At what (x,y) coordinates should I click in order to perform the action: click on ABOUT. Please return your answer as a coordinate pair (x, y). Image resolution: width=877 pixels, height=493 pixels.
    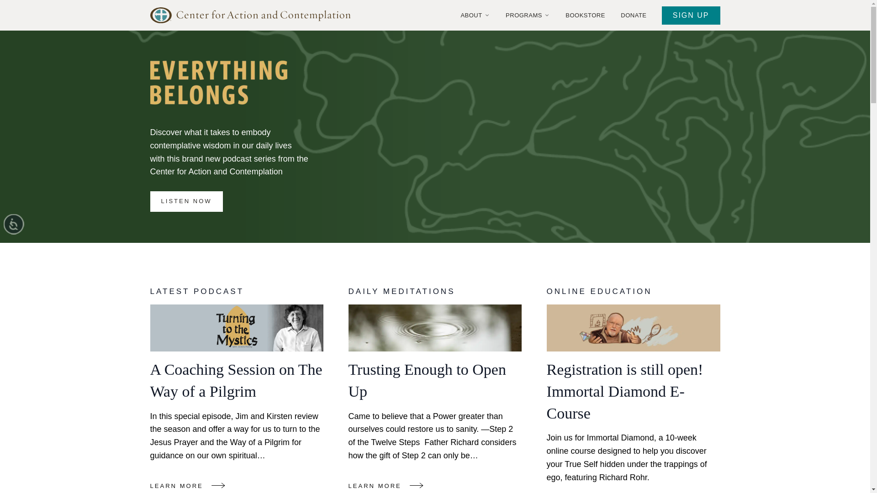
    Looking at the image, I should click on (475, 16).